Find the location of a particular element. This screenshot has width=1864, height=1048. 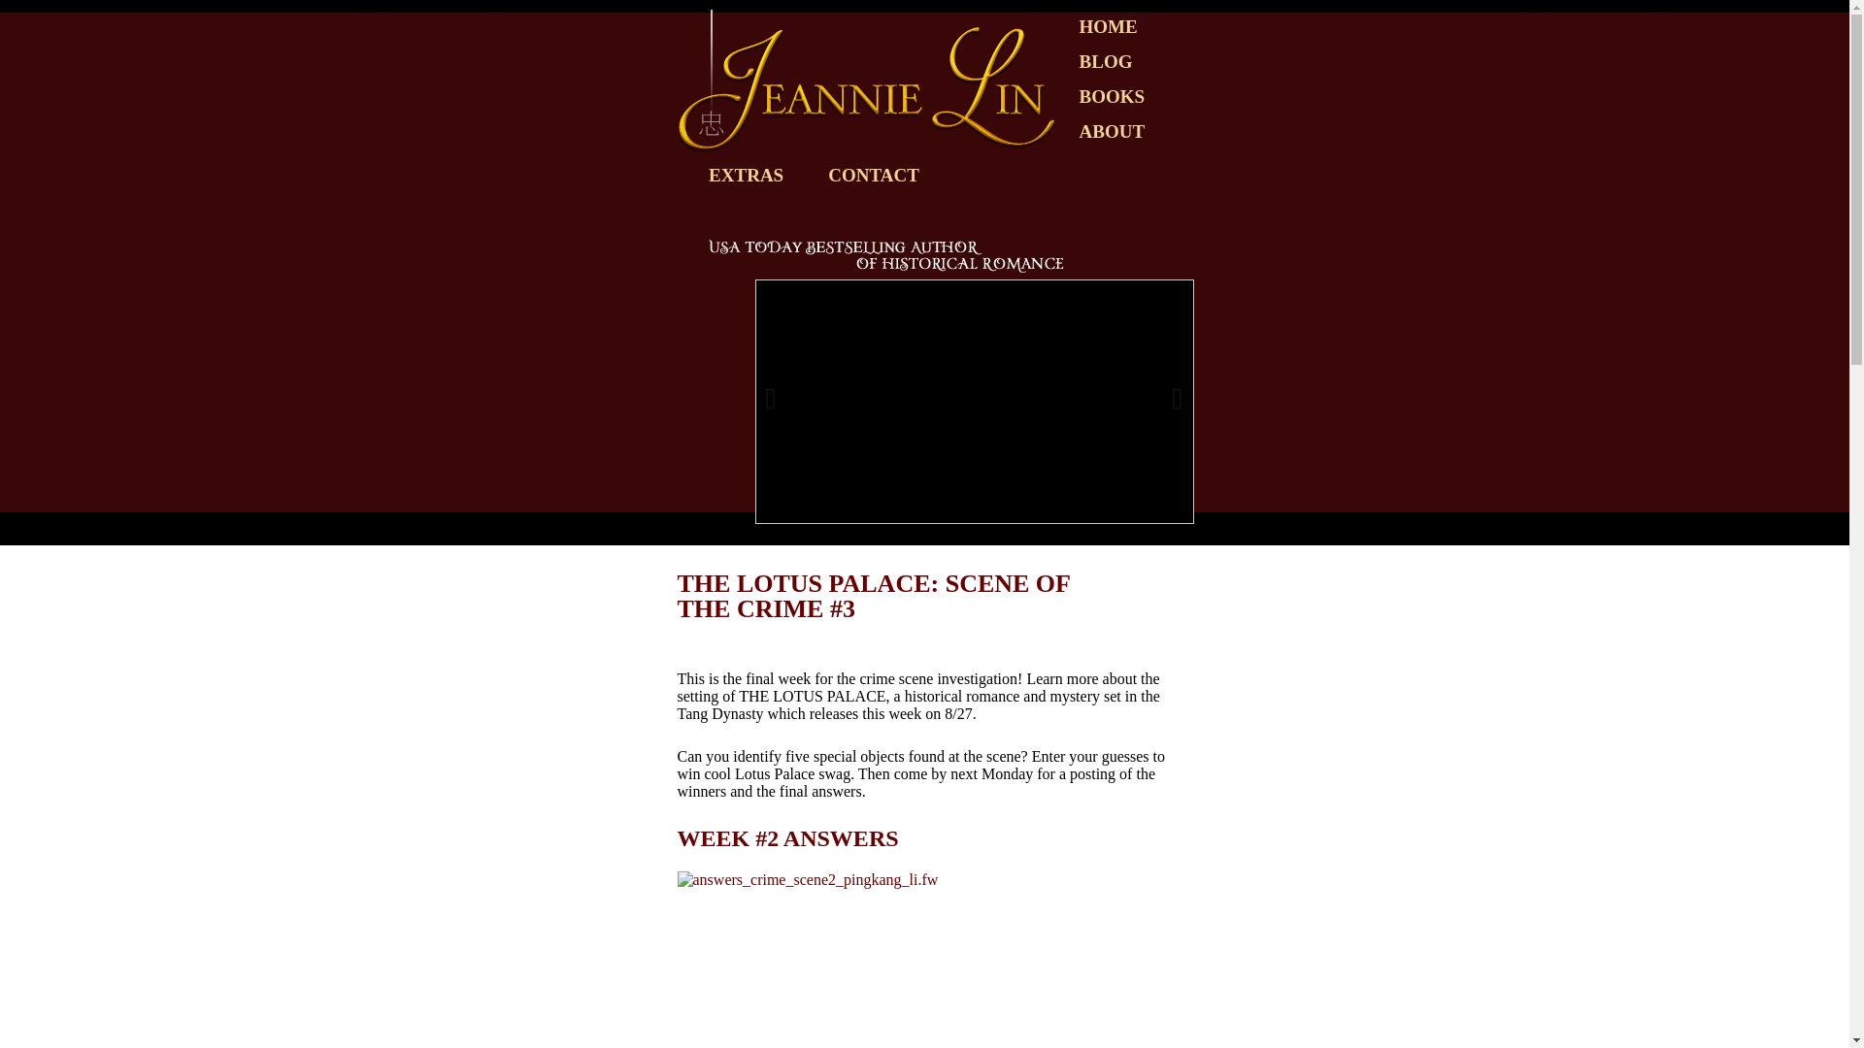

ABOUT is located at coordinates (1111, 132).